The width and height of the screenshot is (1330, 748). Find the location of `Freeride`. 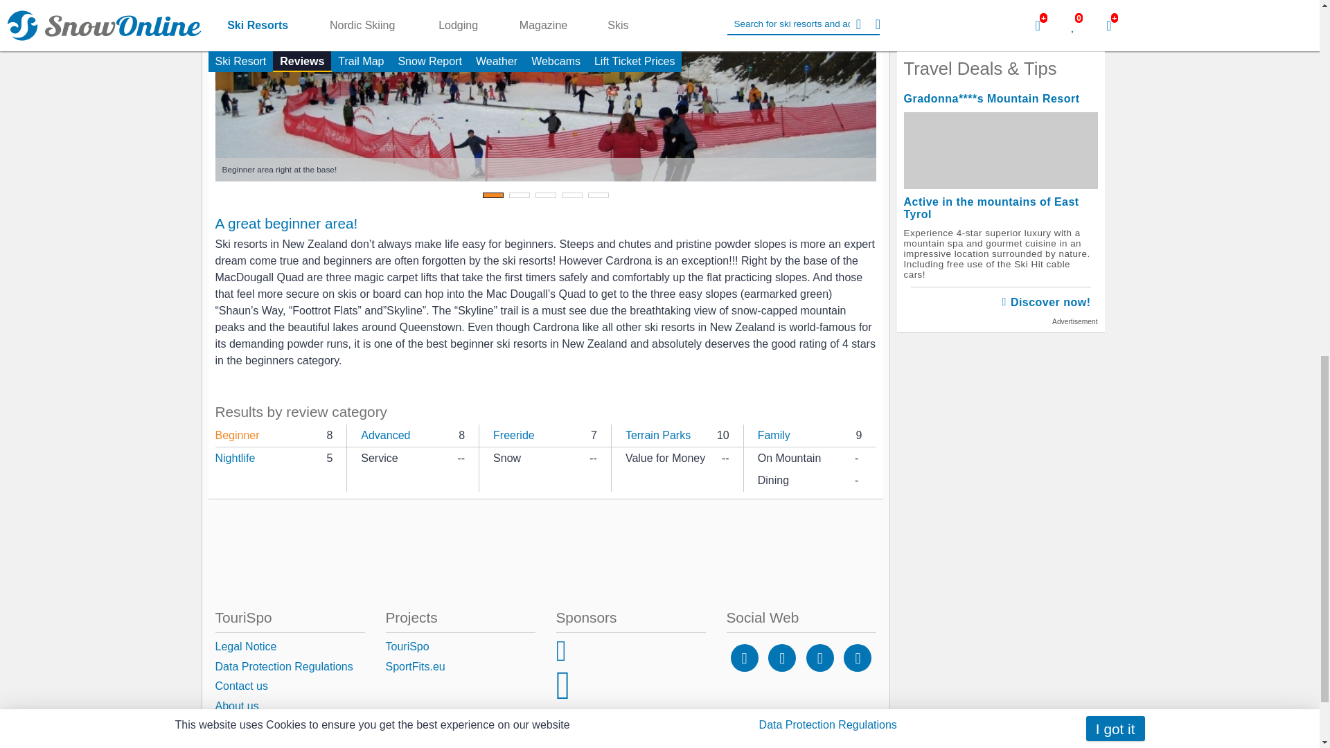

Freeride is located at coordinates (514, 435).